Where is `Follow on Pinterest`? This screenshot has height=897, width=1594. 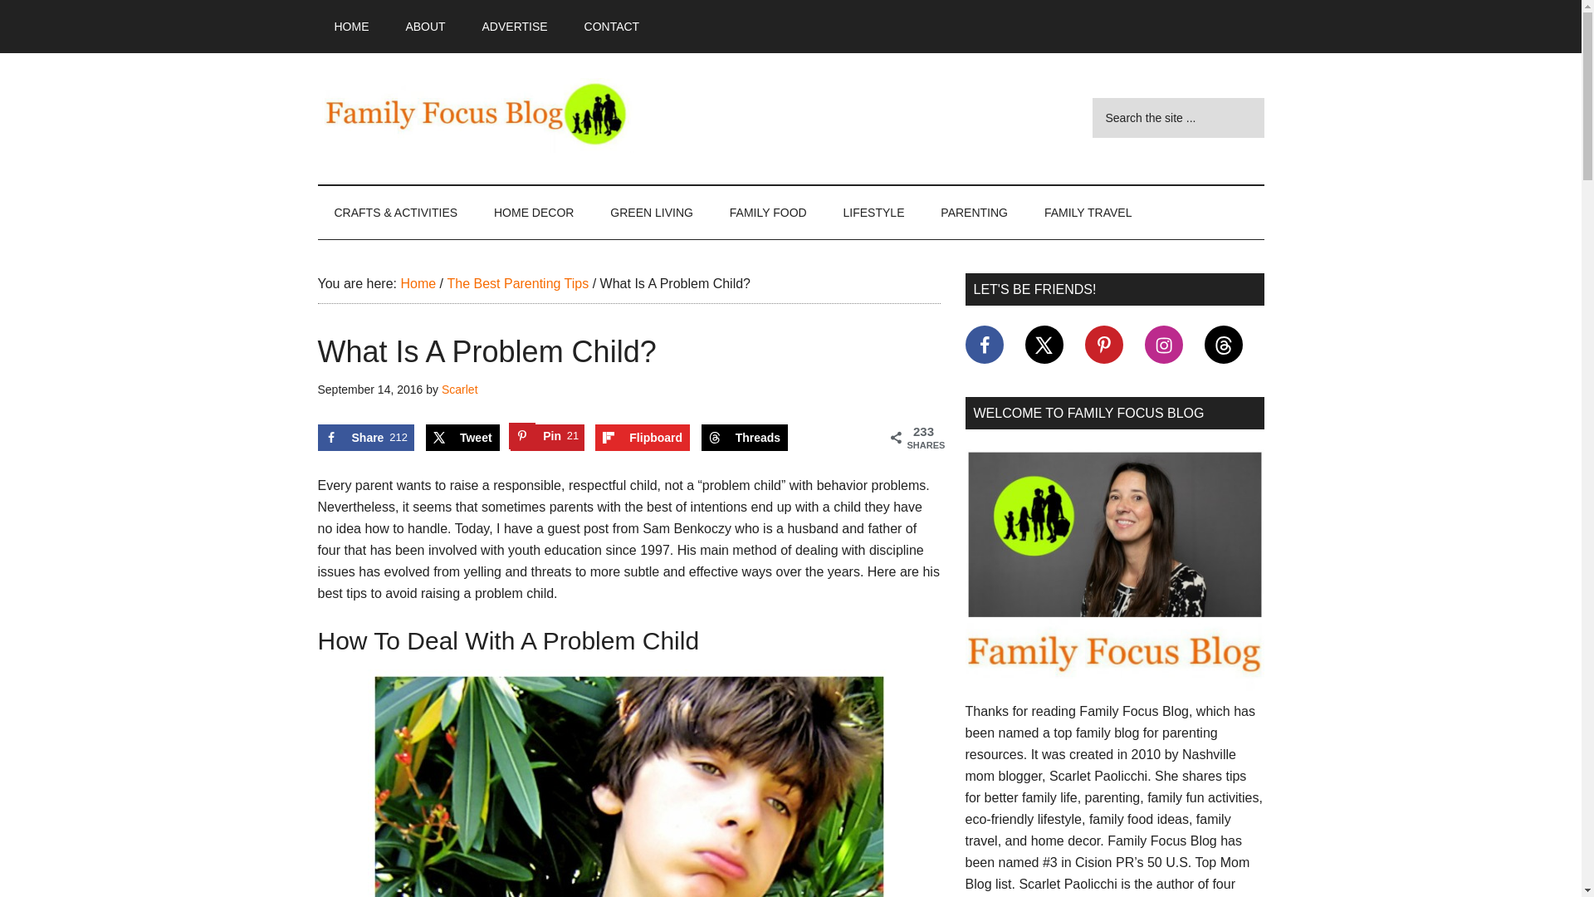 Follow on Pinterest is located at coordinates (1103, 345).